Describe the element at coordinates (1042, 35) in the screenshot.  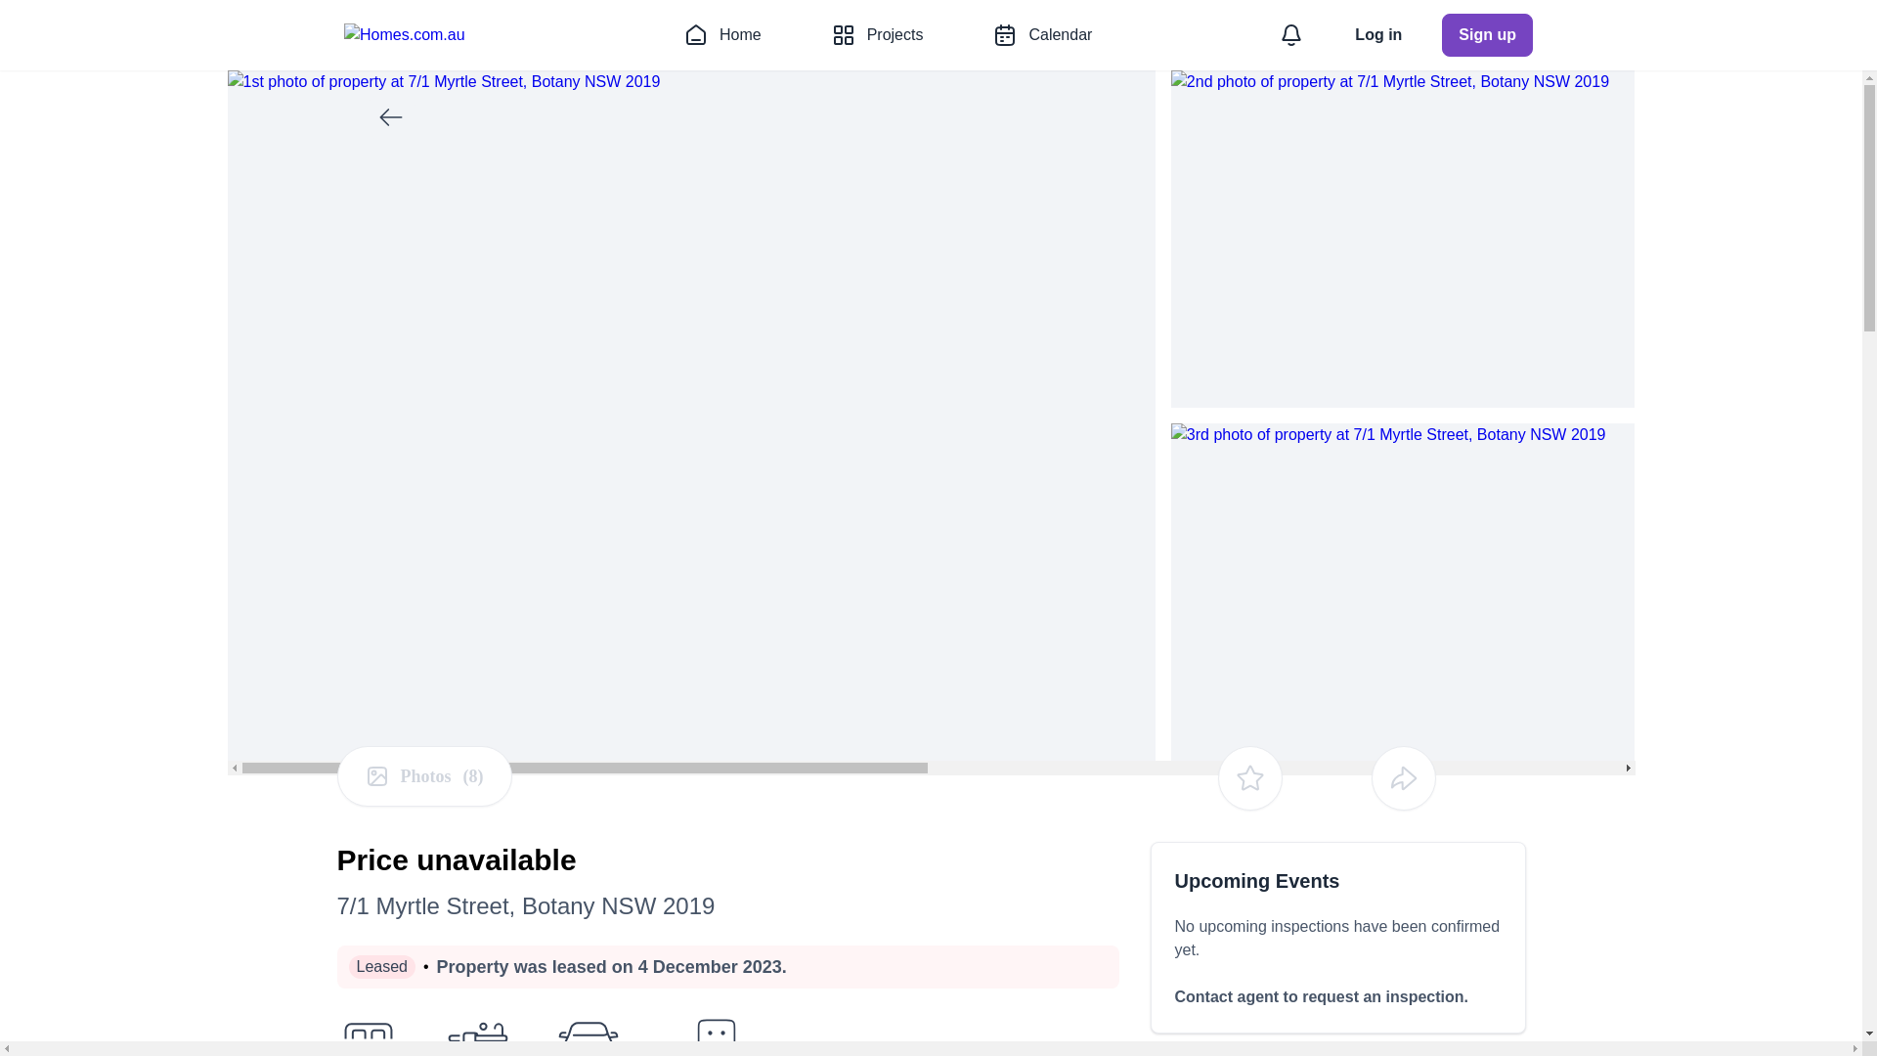
I see `Calendar` at that location.